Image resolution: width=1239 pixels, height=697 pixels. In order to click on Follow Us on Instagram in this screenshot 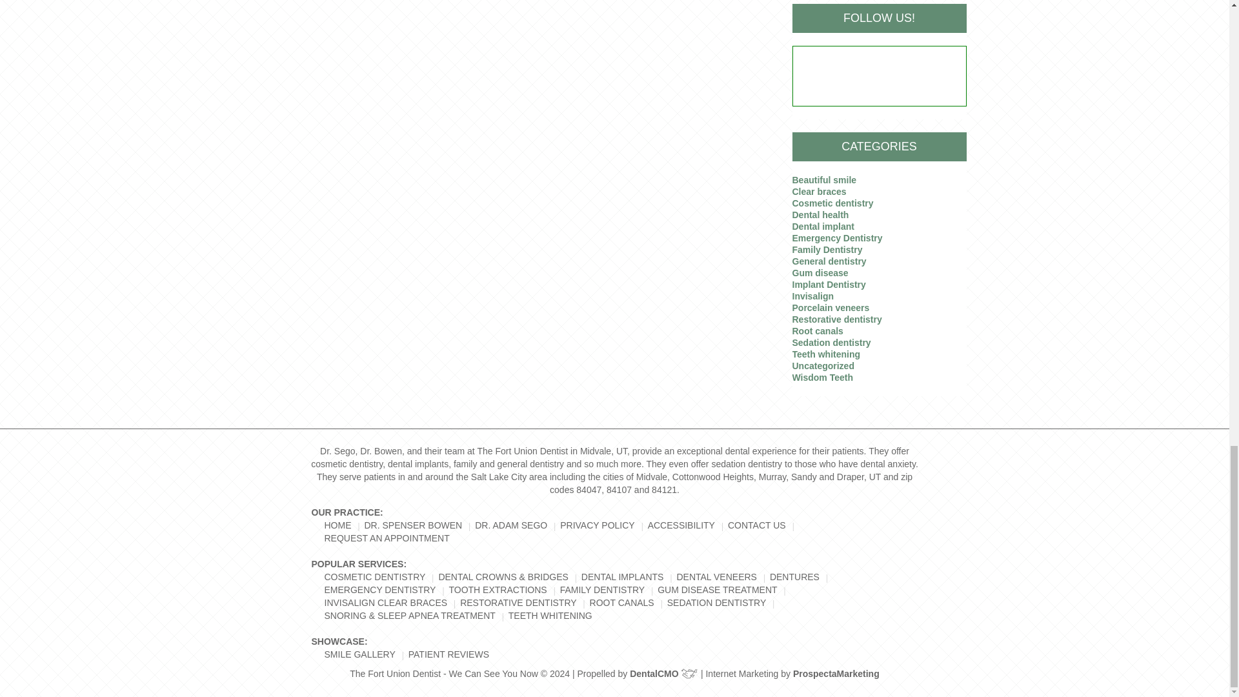, I will do `click(890, 76)`.